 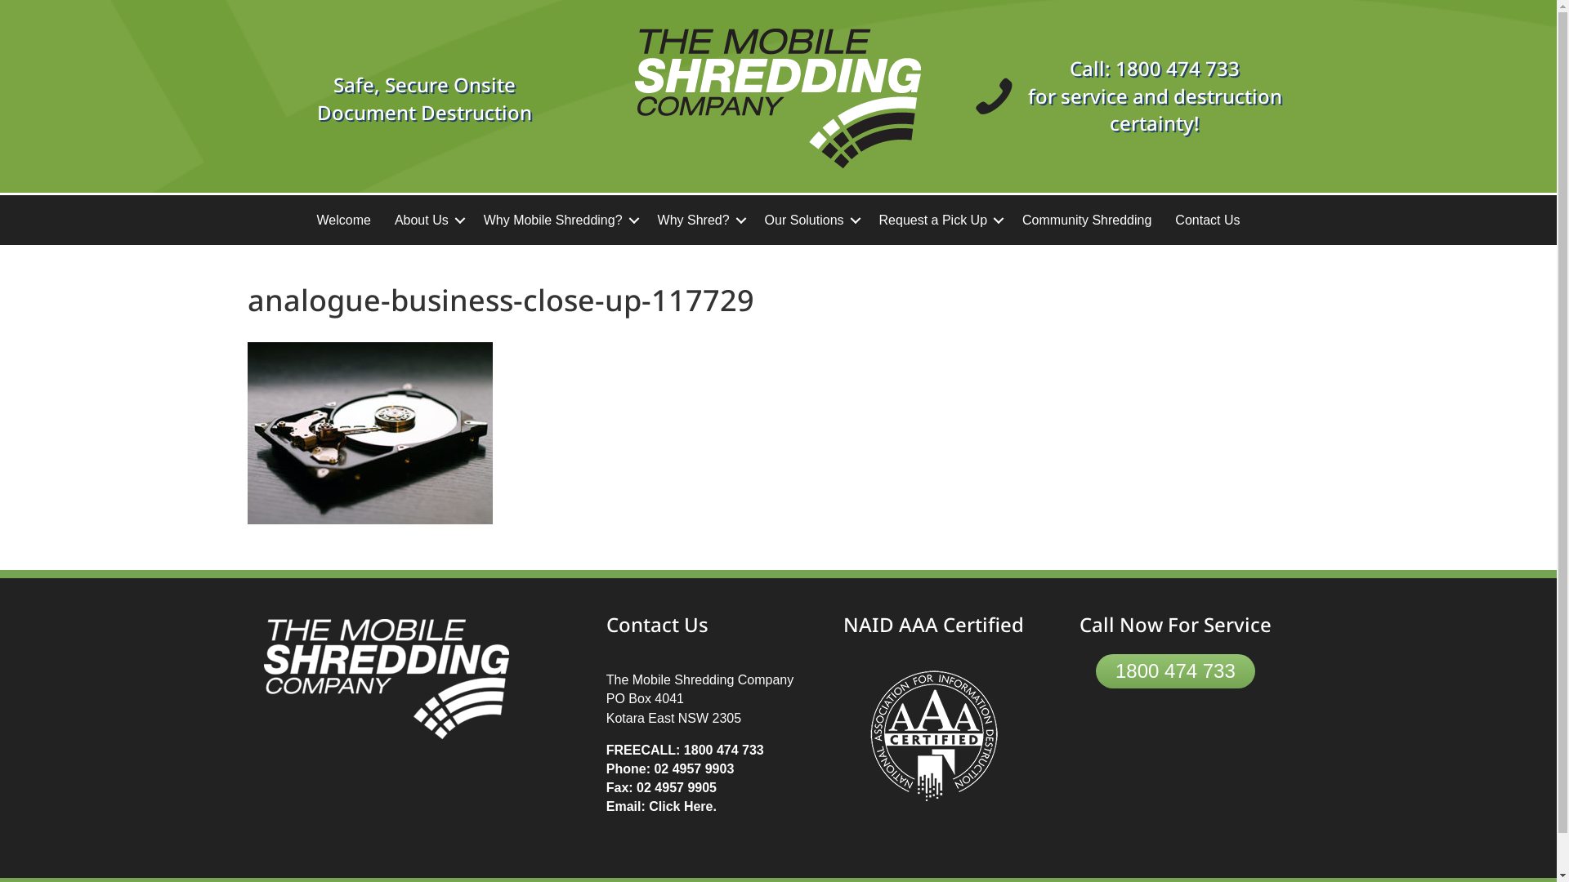 What do you see at coordinates (1155, 96) in the screenshot?
I see `Call: 1800 474 733
for service and destruction certainty!` at bounding box center [1155, 96].